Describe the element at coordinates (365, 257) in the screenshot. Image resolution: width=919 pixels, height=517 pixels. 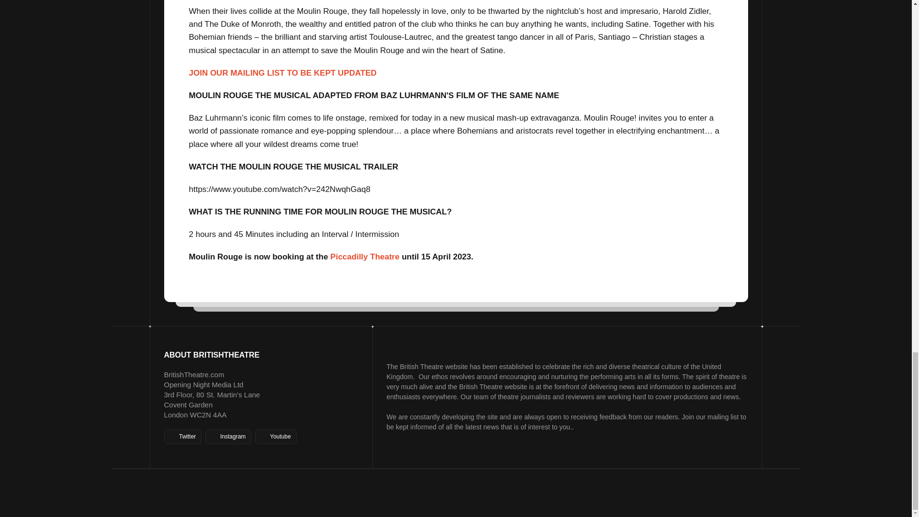
I see `Piccadilly Theatre` at that location.